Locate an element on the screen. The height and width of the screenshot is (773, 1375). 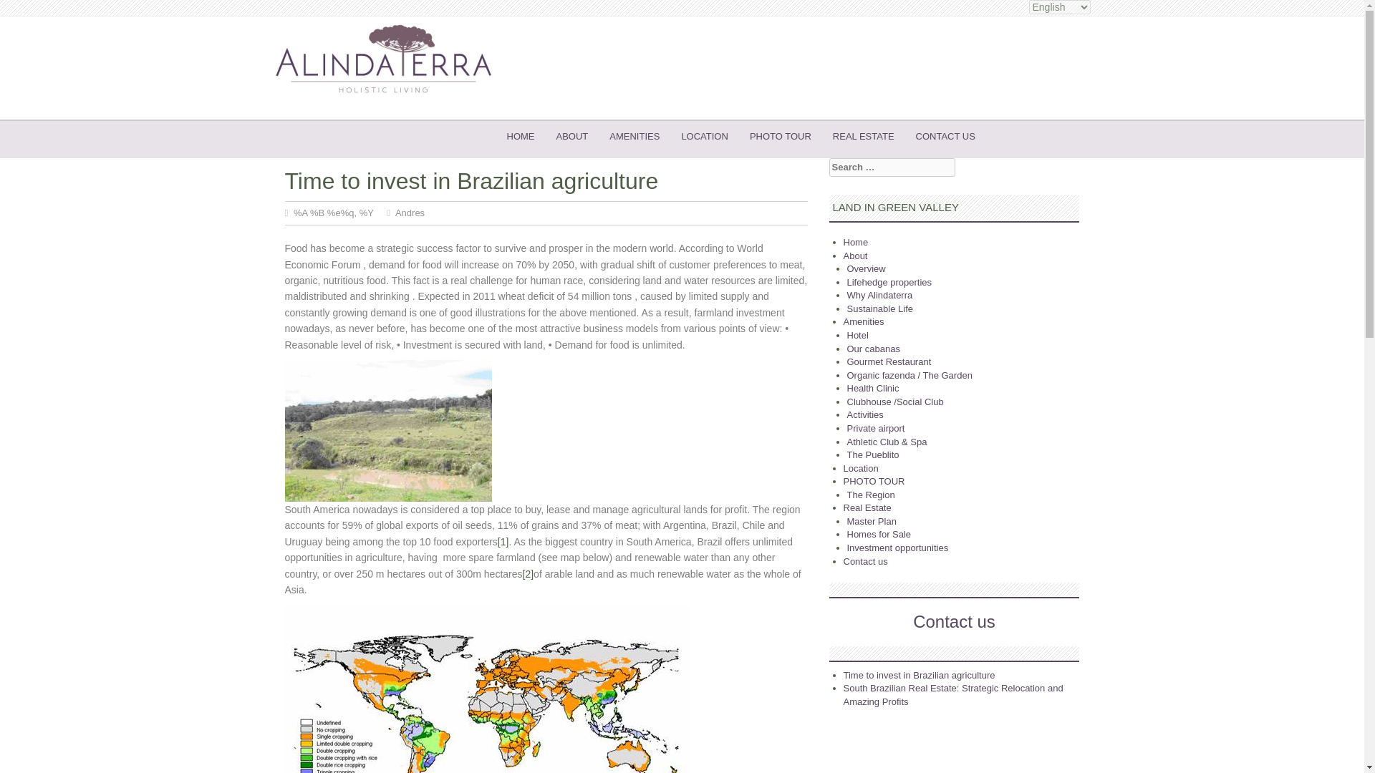
AMENITIES is located at coordinates (635, 136).